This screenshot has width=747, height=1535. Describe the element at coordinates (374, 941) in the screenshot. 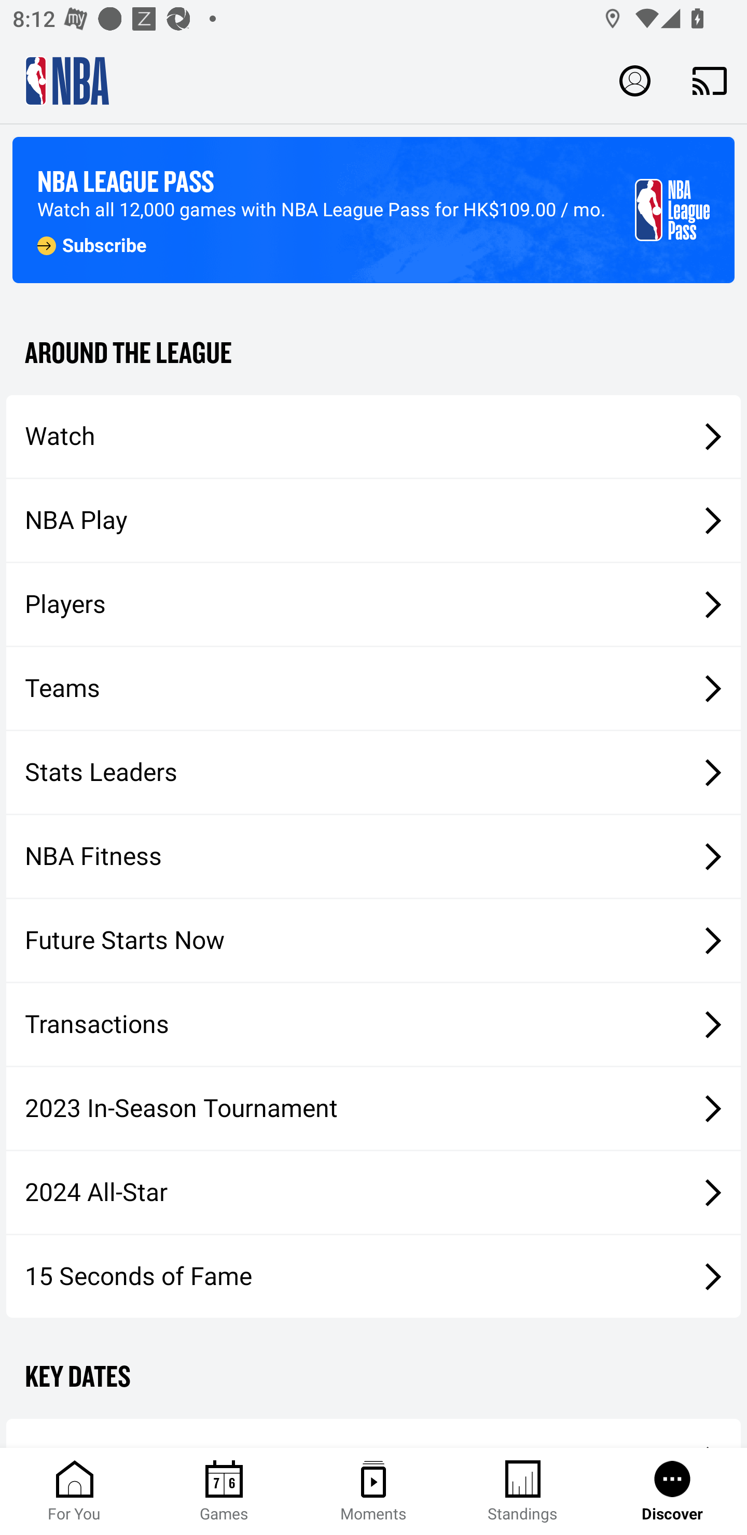

I see `Future Starts Now` at that location.